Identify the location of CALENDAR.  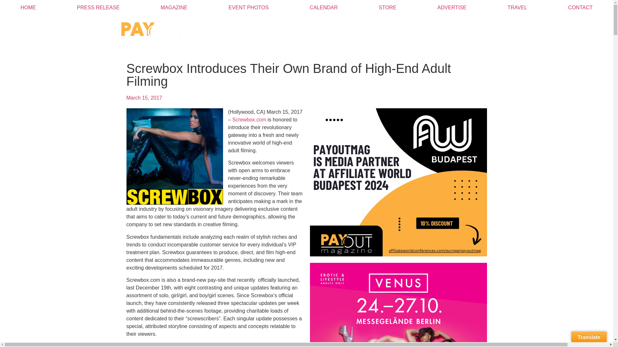
(324, 8).